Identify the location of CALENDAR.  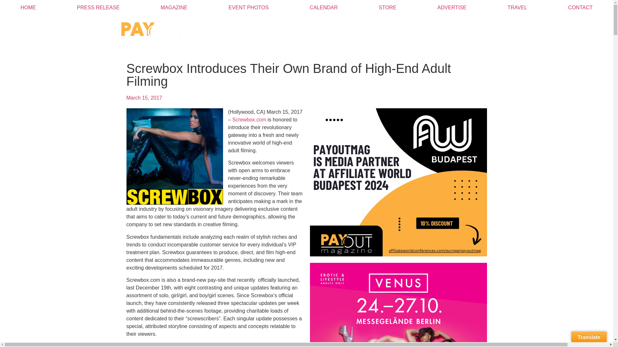
(324, 8).